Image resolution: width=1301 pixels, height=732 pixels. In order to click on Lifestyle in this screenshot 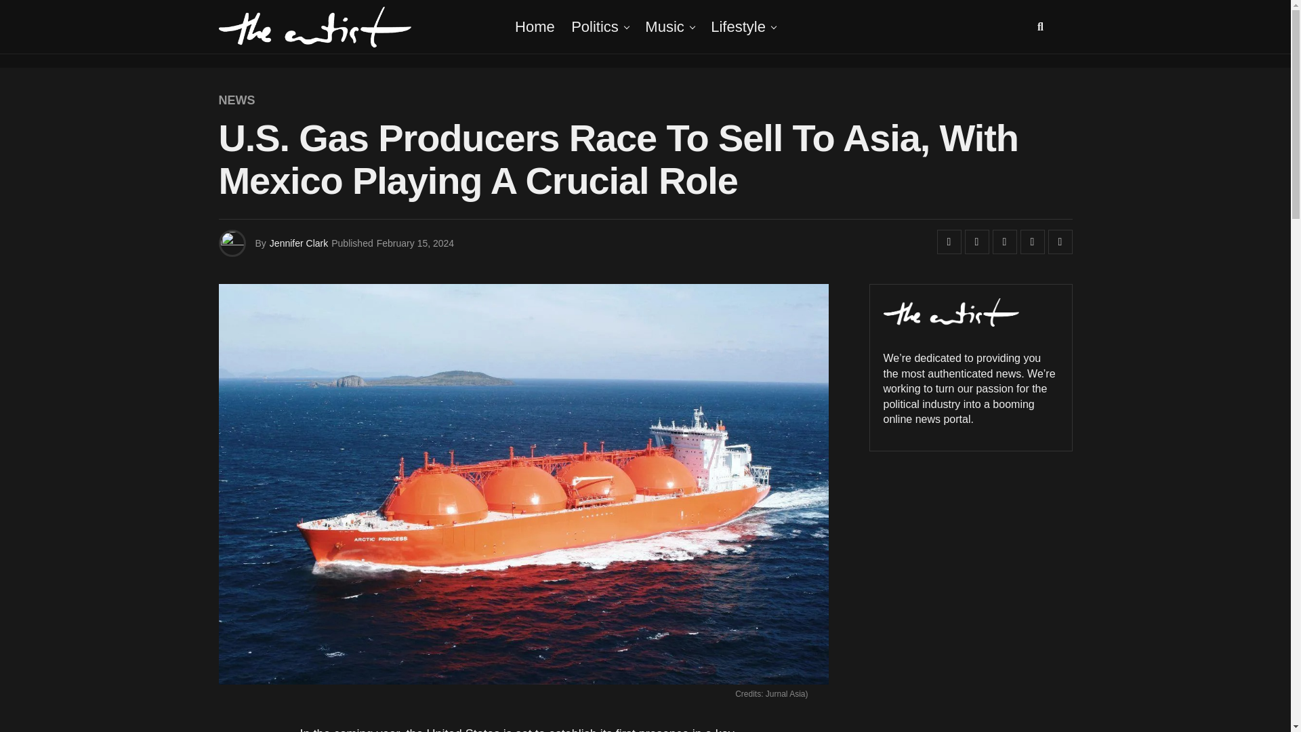, I will do `click(738, 27)`.